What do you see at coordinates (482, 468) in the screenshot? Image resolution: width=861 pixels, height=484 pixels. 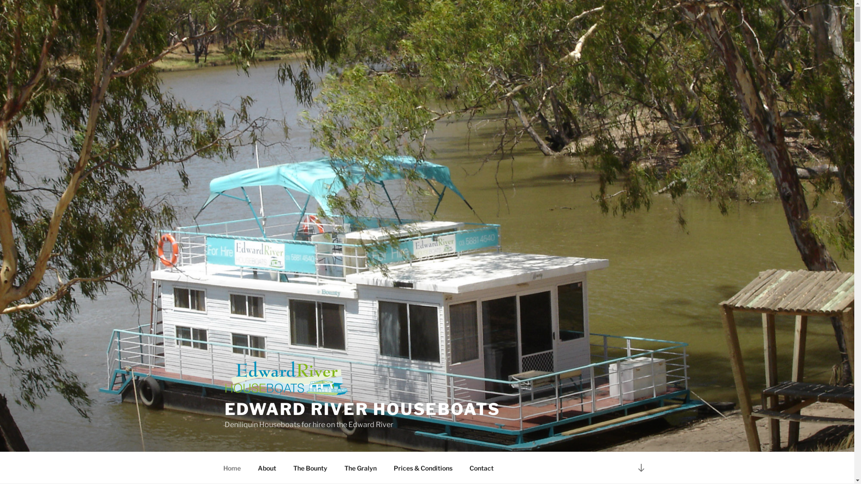 I see `Contact` at bounding box center [482, 468].